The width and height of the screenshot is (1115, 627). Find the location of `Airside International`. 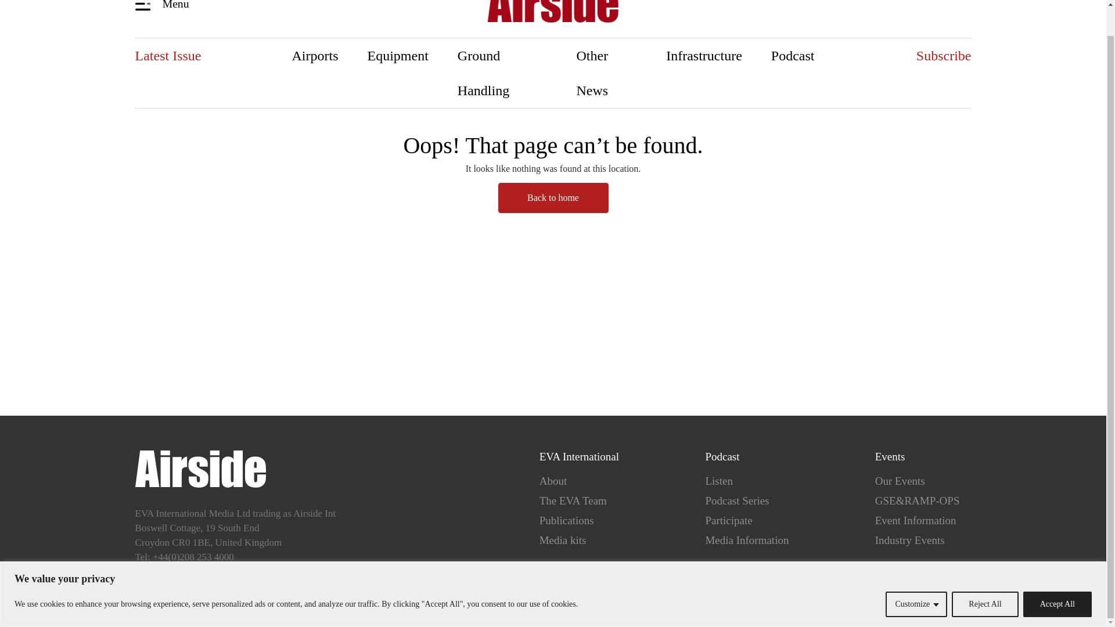

Airside International is located at coordinates (553, 13).